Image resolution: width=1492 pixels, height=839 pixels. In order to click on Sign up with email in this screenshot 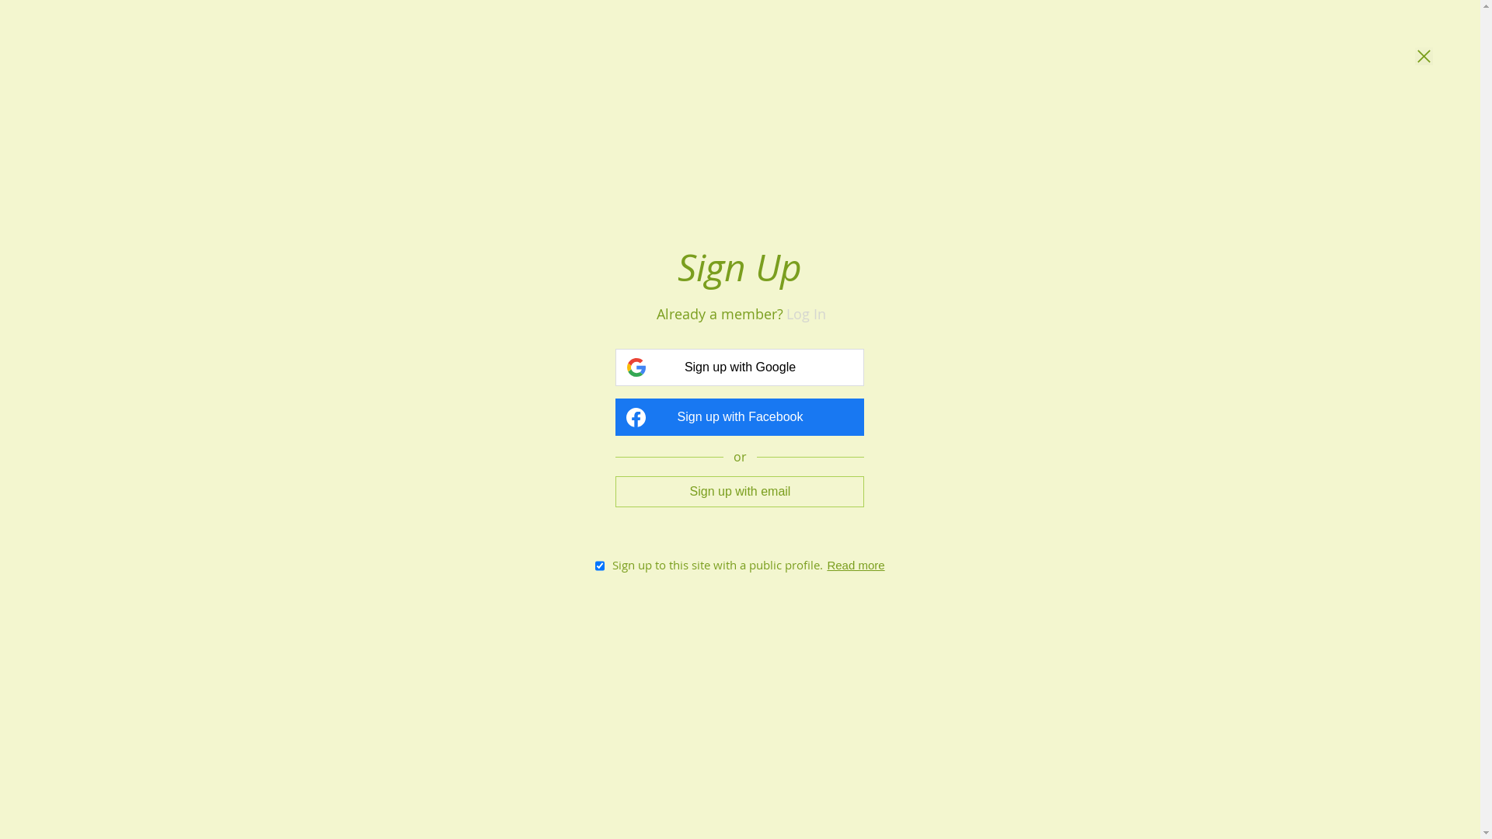, I will do `click(740, 491)`.